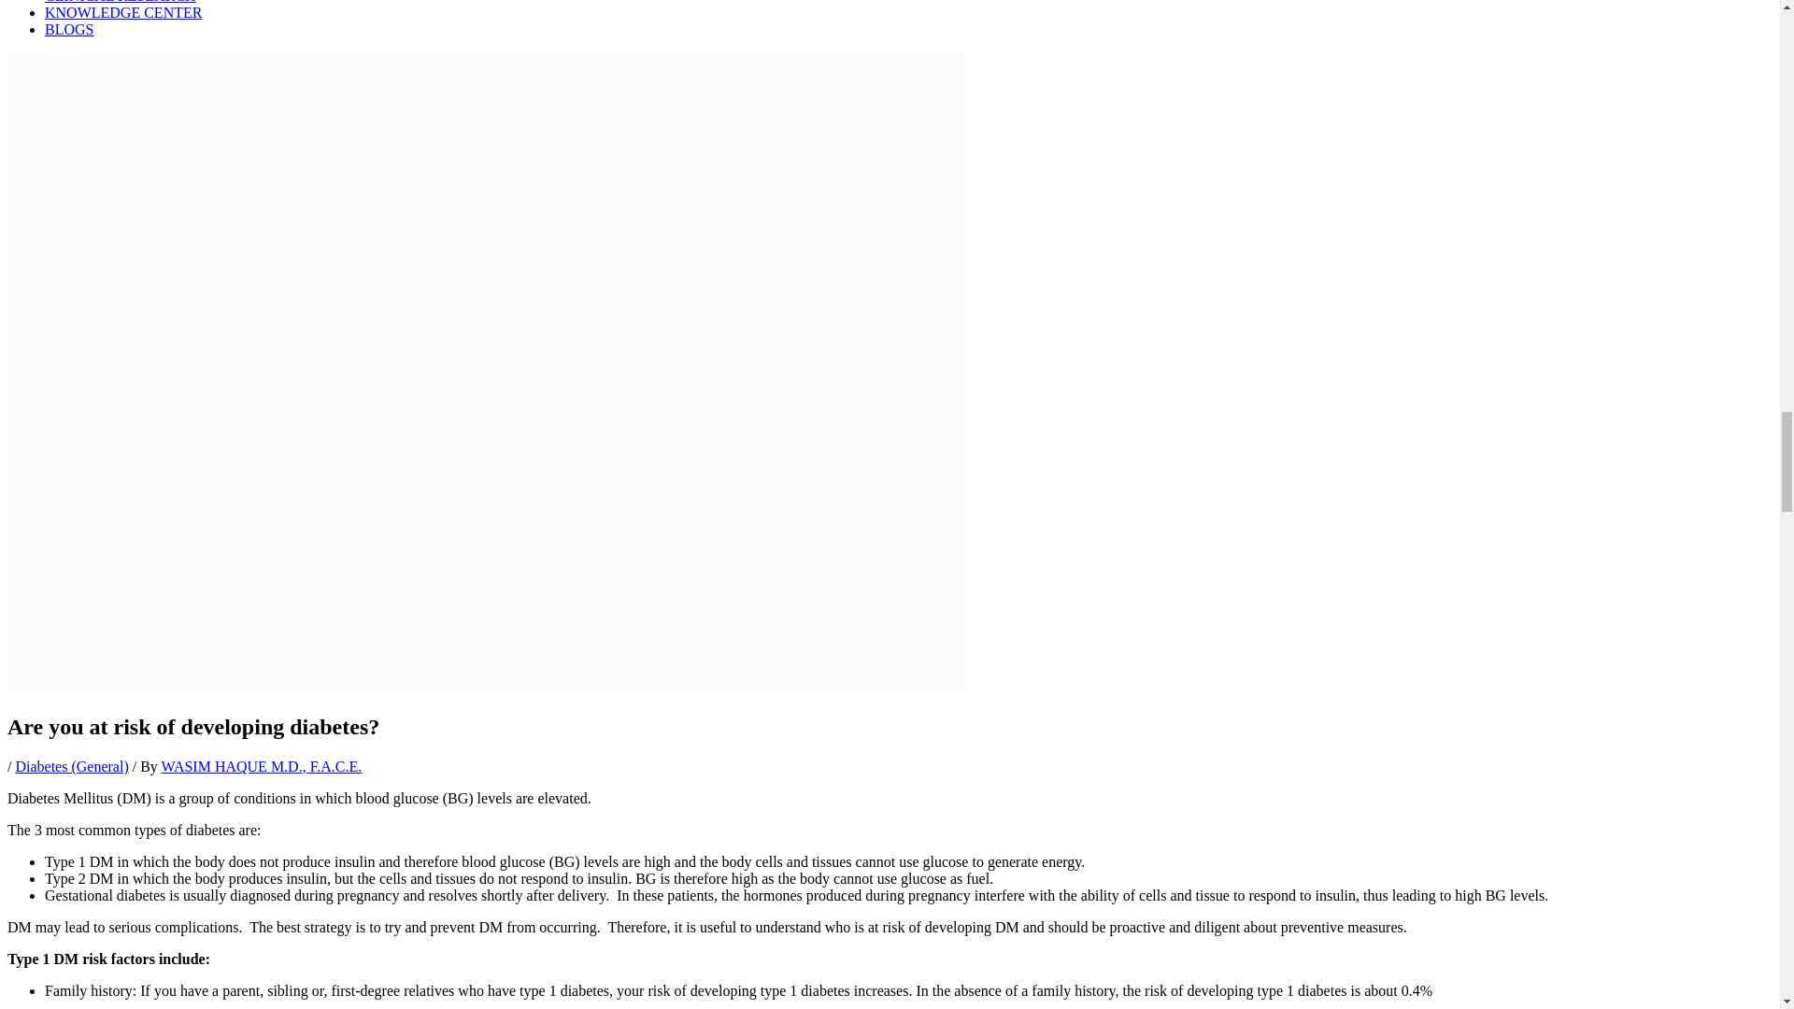  I want to click on WASIM HAQUE M.D., F.A.C.E., so click(262, 766).